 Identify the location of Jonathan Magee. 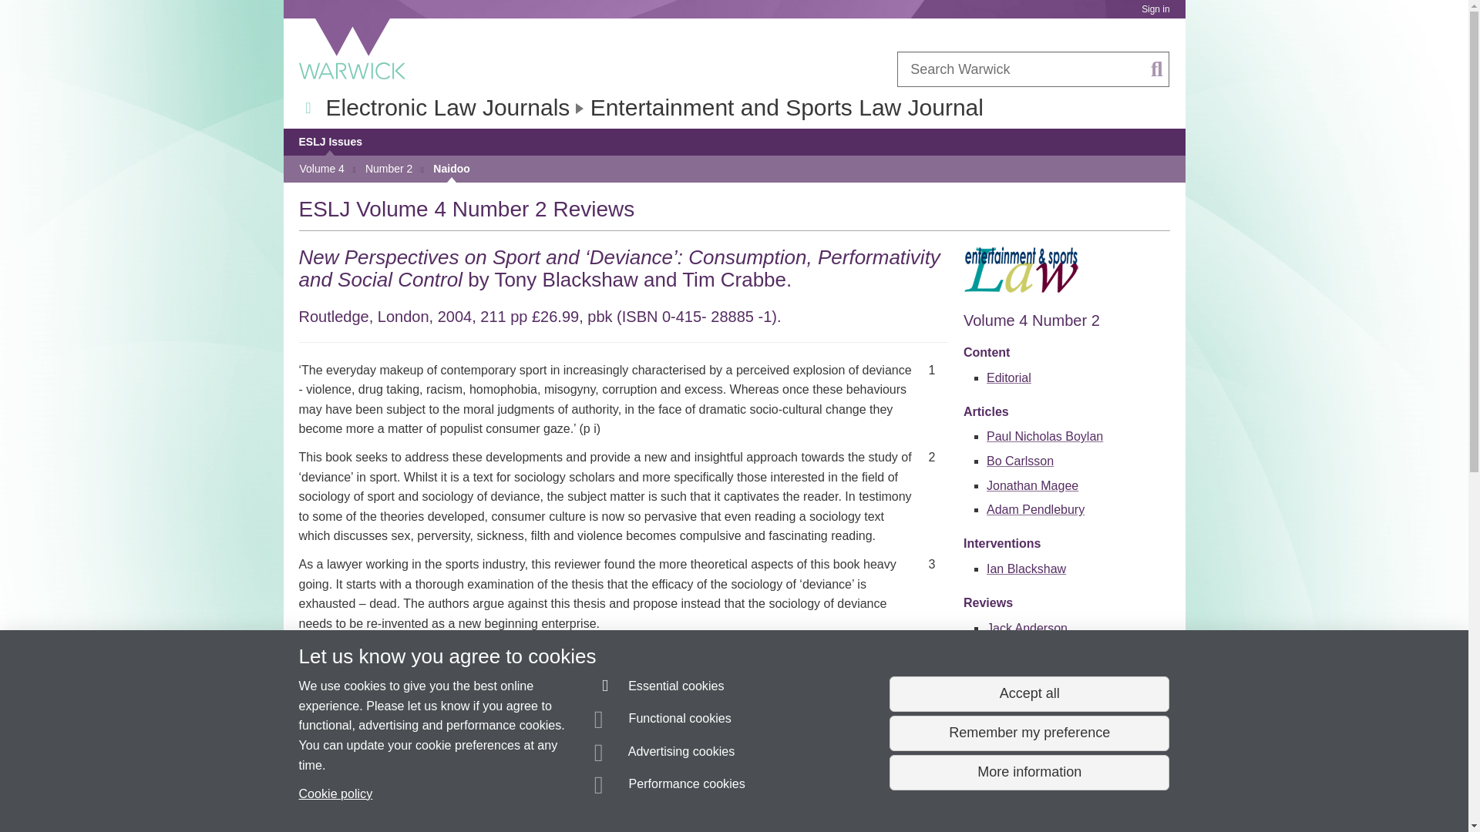
(1033, 485).